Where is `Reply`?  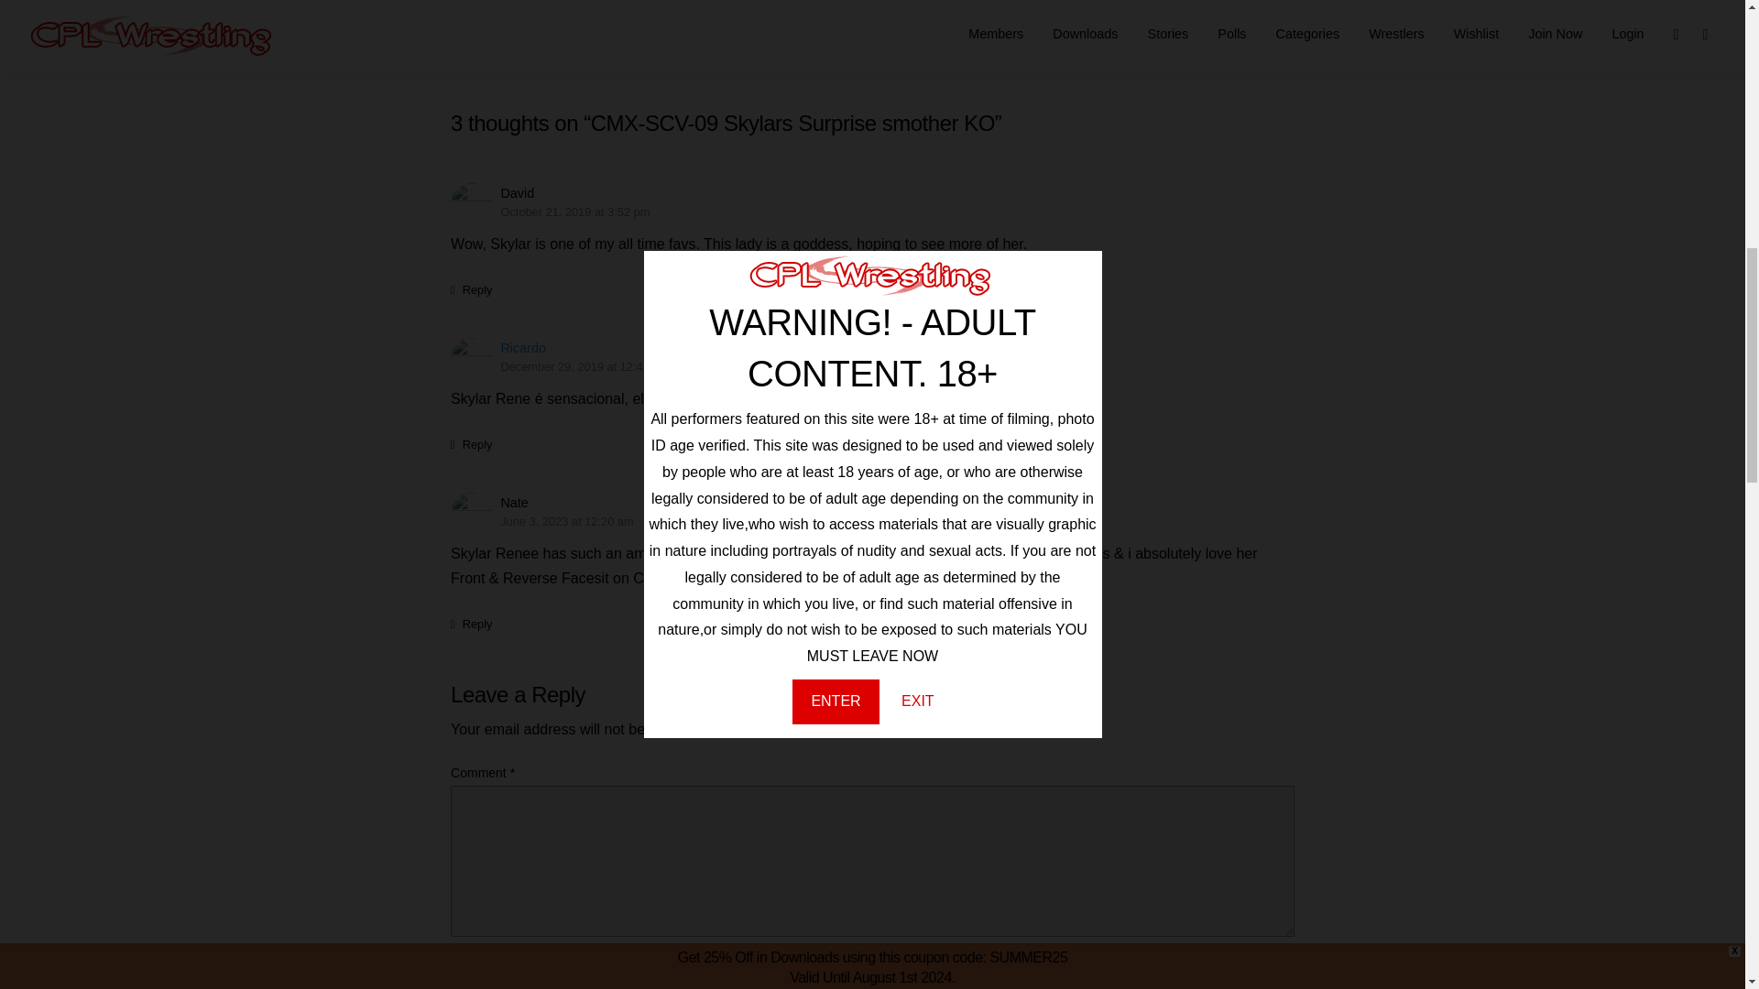 Reply is located at coordinates (471, 289).